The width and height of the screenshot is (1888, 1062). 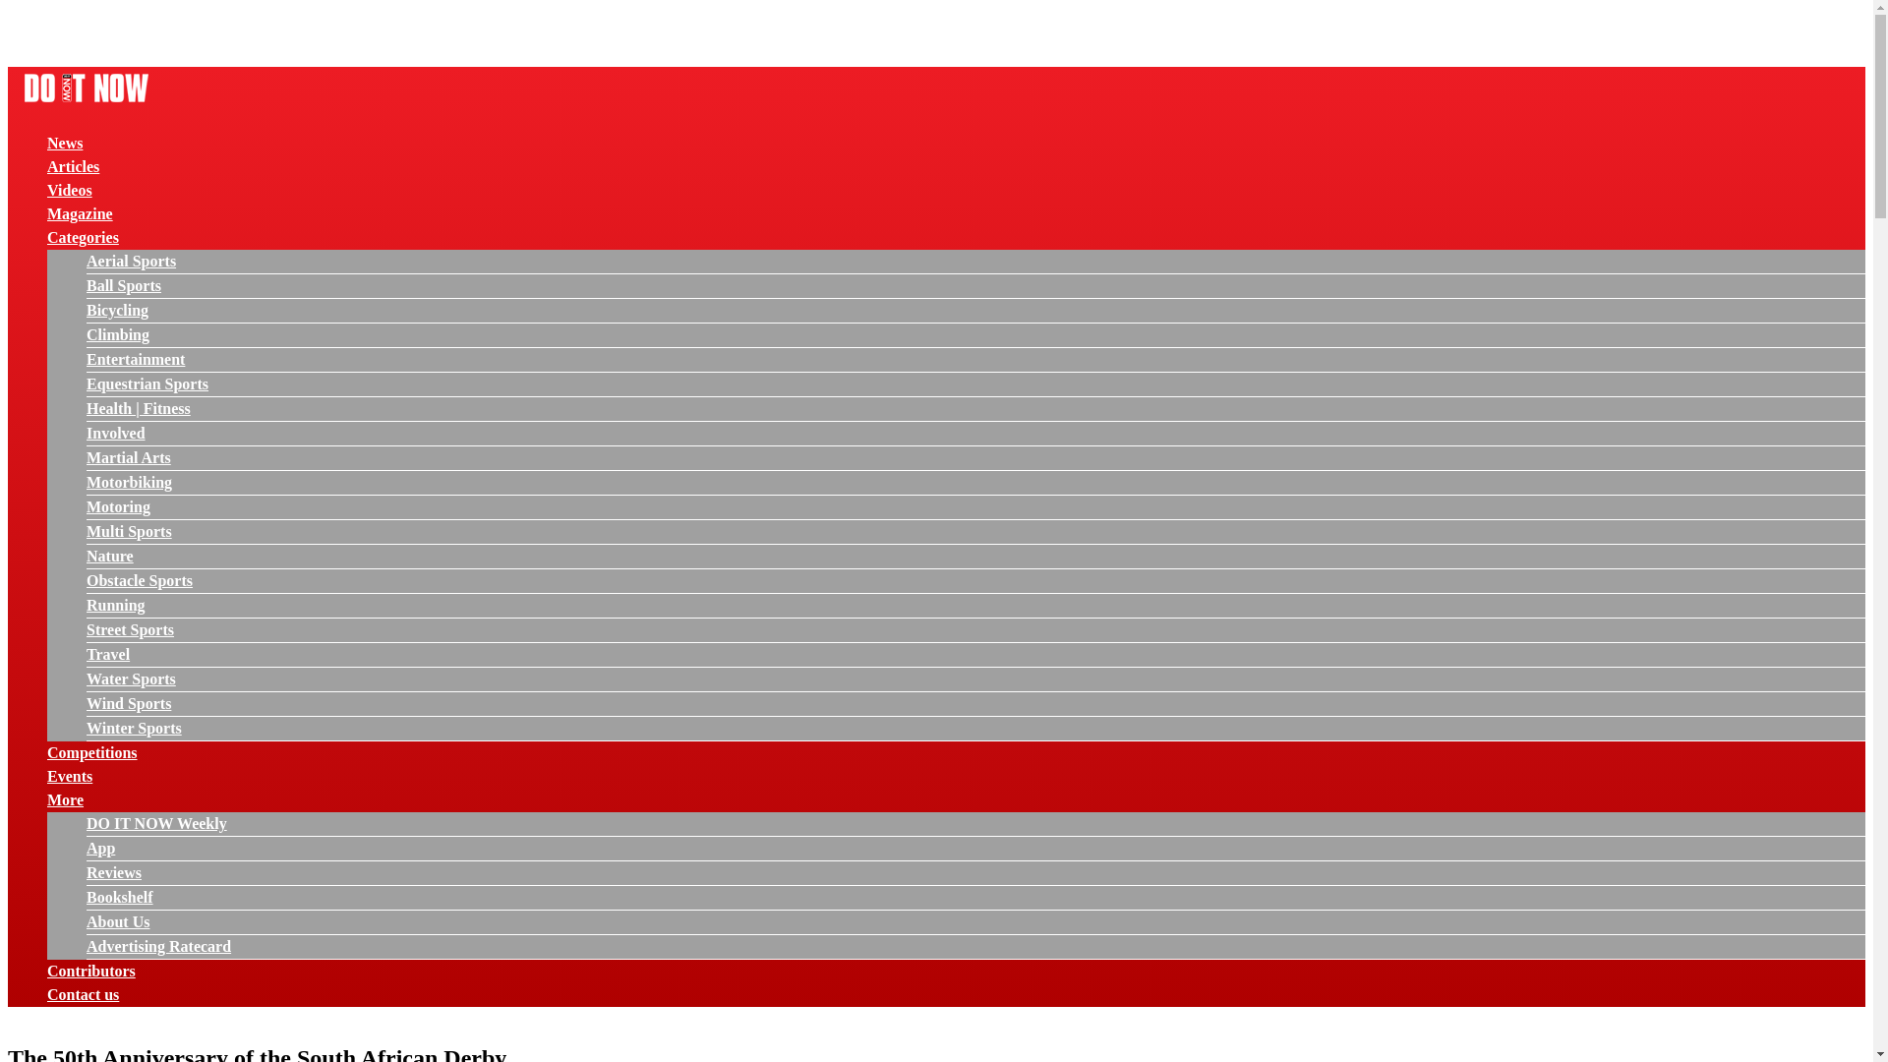 What do you see at coordinates (124, 285) in the screenshot?
I see `Ball Sports` at bounding box center [124, 285].